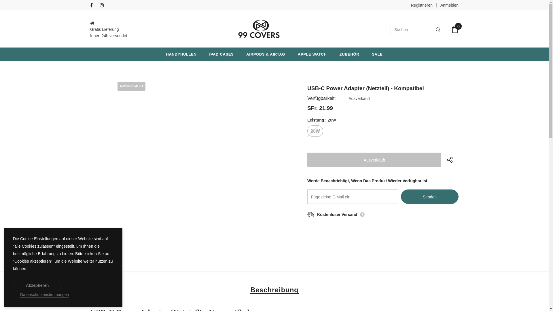 Image resolution: width=553 pixels, height=311 pixels. I want to click on Logo, so click(259, 29).